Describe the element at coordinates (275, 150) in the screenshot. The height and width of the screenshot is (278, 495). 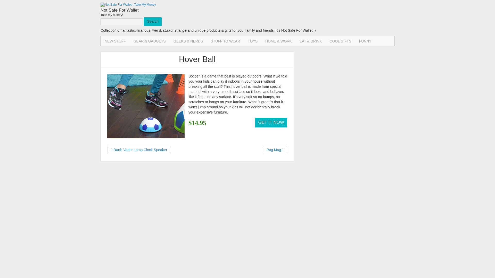
I see `Pug Mug` at that location.